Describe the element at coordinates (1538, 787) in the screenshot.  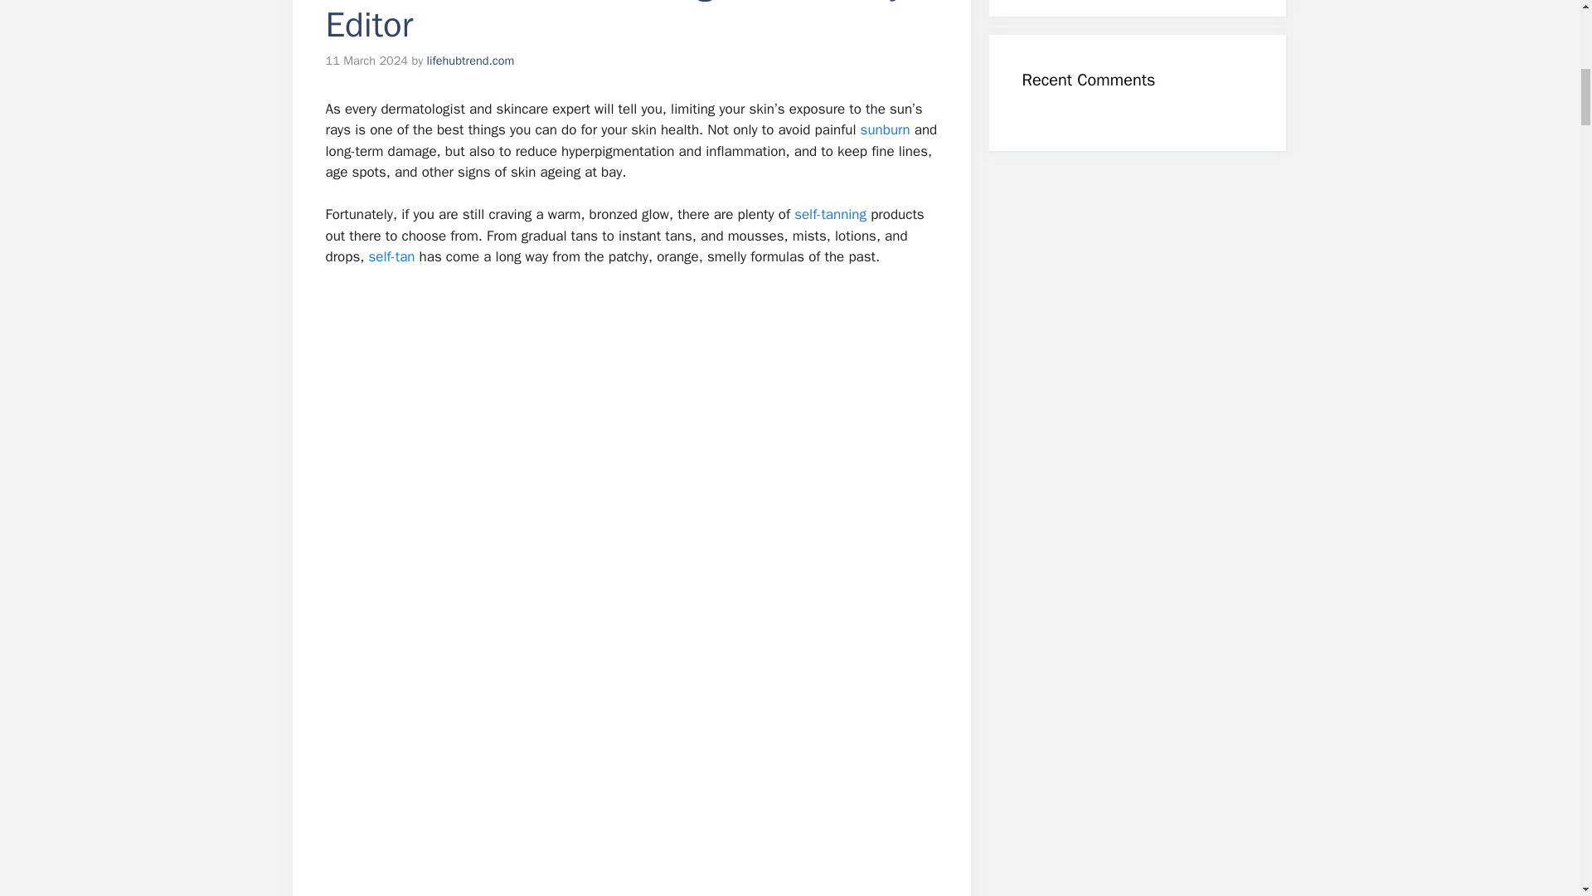
I see `Scroll back to top` at that location.